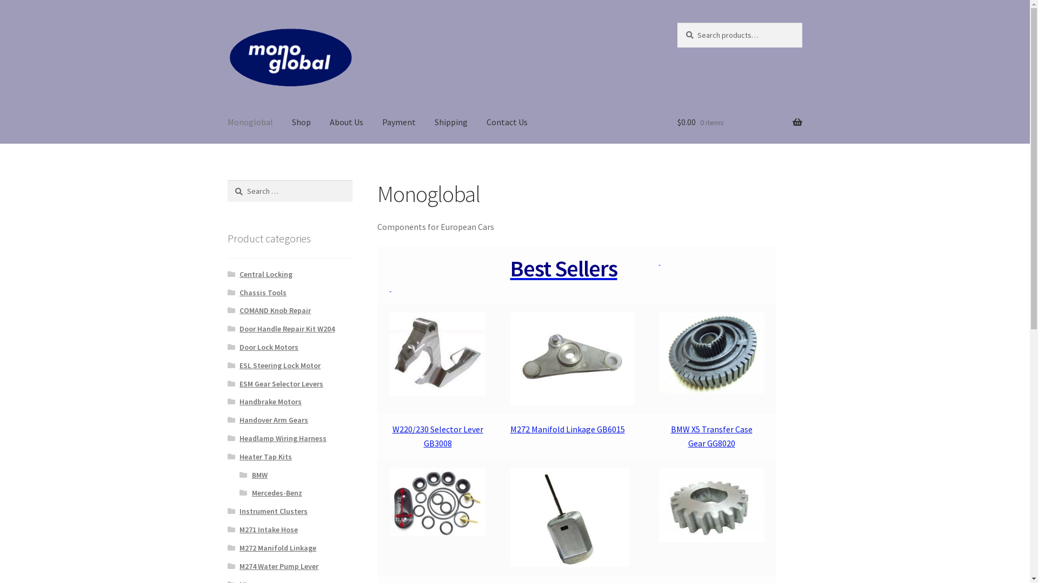  Describe the element at coordinates (266, 457) in the screenshot. I see `Heater Tap Kits` at that location.